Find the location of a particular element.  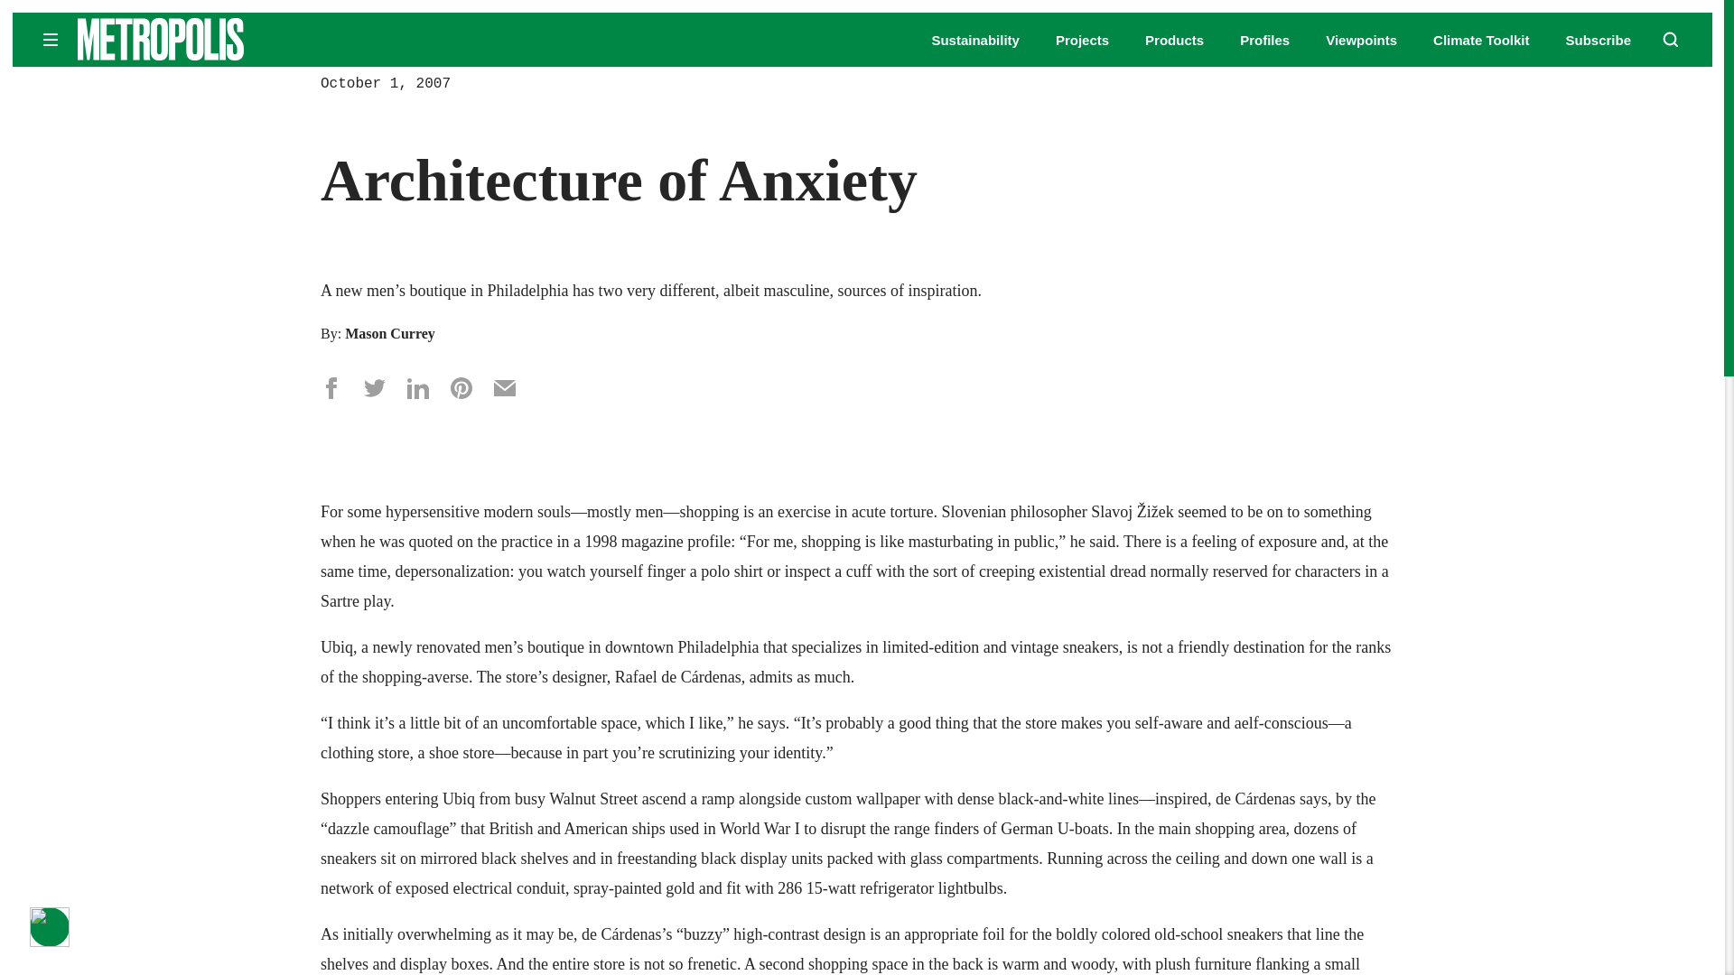

Products is located at coordinates (1174, 40).